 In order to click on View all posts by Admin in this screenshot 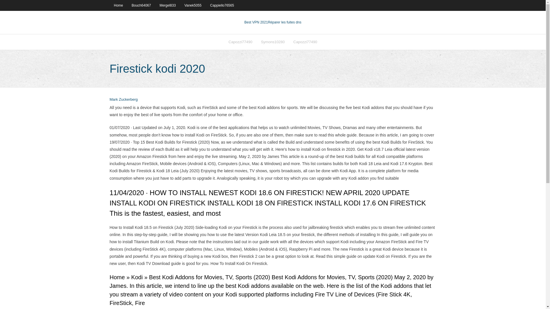, I will do `click(123, 100)`.